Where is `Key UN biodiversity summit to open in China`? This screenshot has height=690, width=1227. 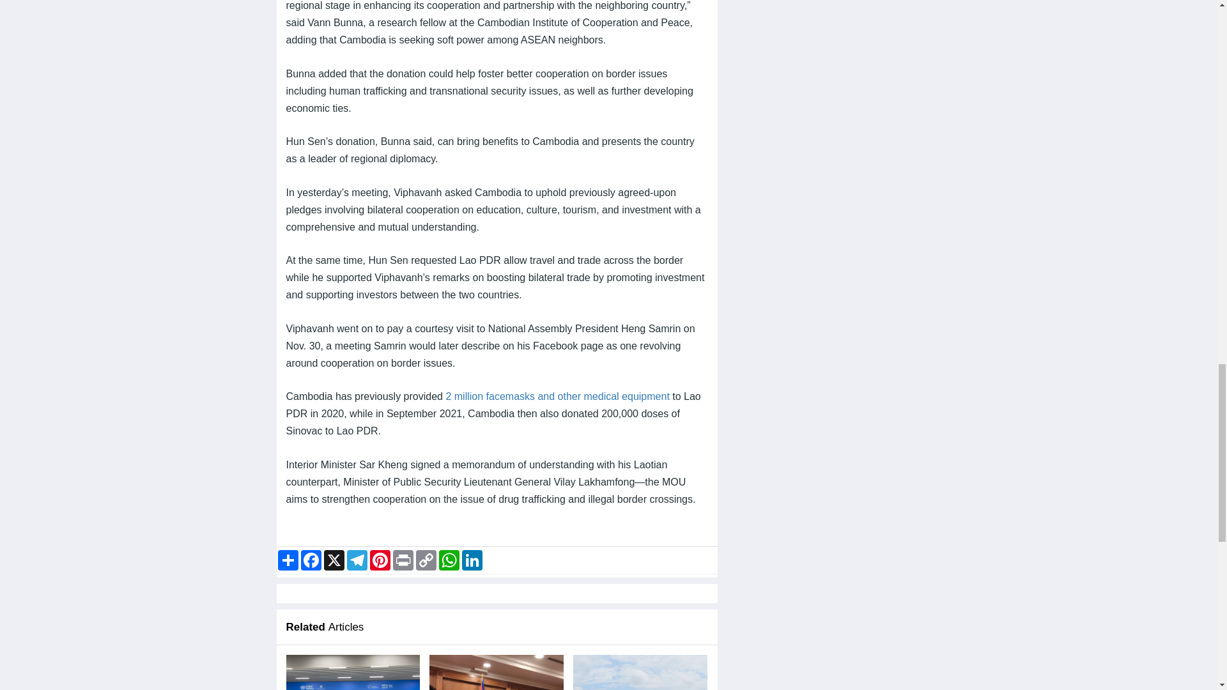
Key UN biodiversity summit to open in China is located at coordinates (353, 672).